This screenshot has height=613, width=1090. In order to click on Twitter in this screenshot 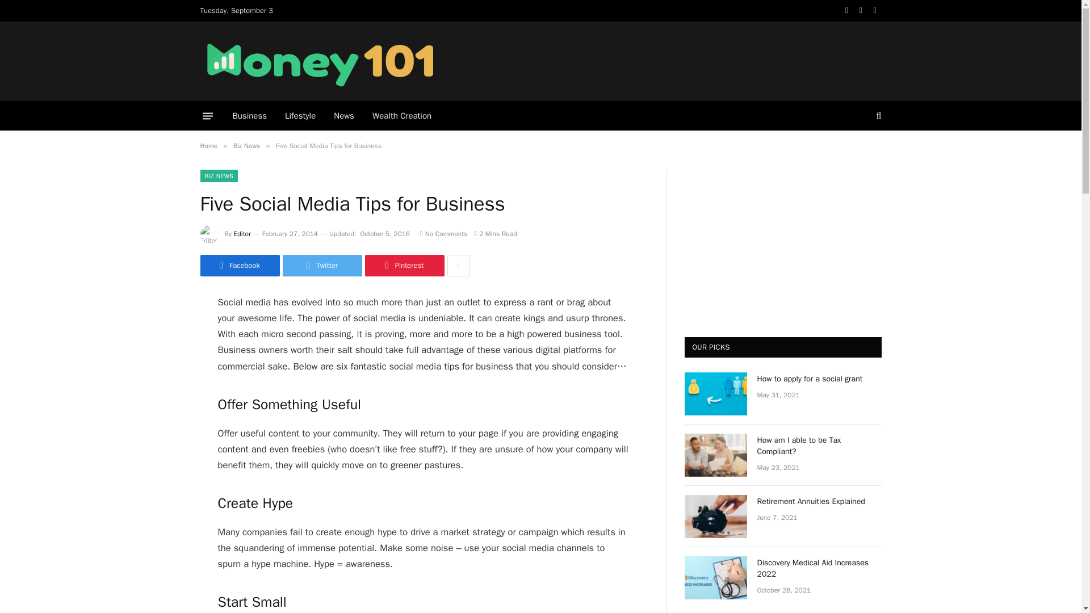, I will do `click(322, 266)`.